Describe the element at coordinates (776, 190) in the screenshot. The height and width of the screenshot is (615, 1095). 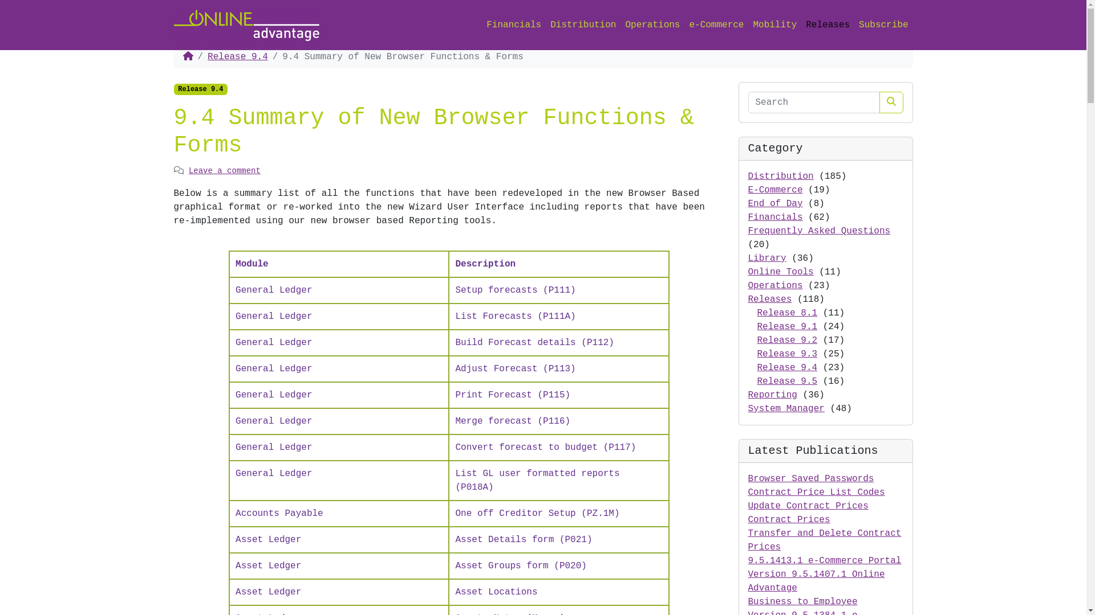
I see `E-Commerce` at that location.